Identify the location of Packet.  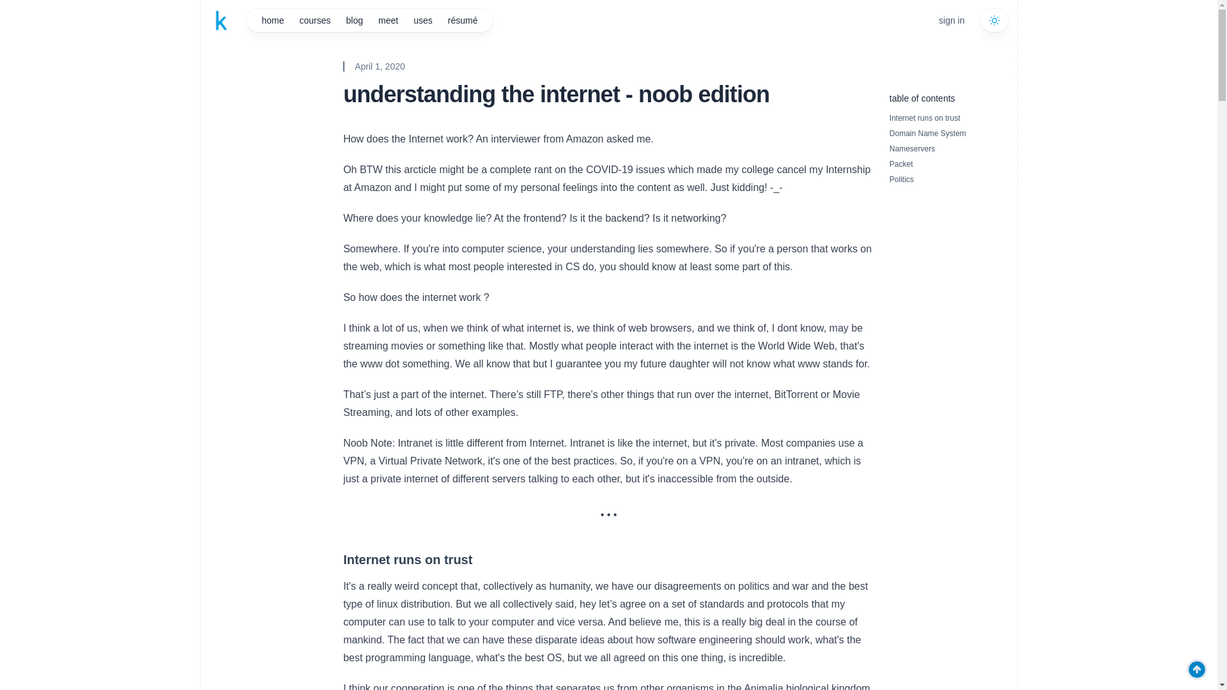
(901, 164).